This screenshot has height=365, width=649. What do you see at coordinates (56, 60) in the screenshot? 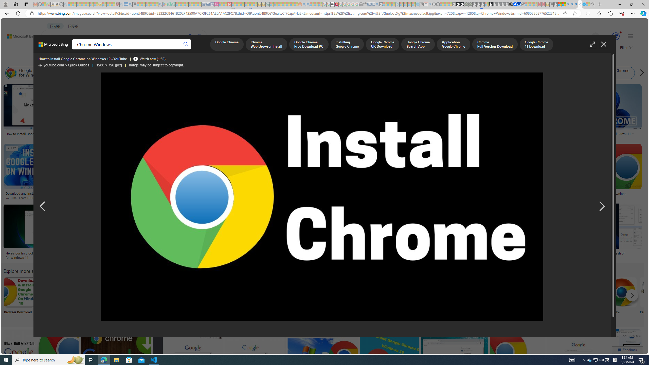
I see `Image size` at bounding box center [56, 60].